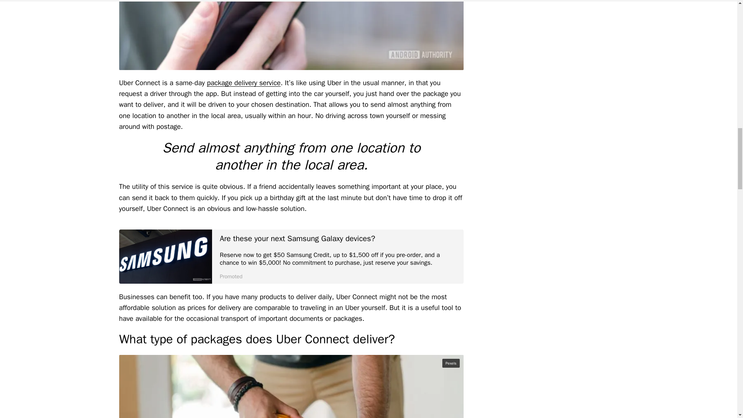  Describe the element at coordinates (291, 386) in the screenshot. I see `Man Sealing a Package with Tape` at that location.